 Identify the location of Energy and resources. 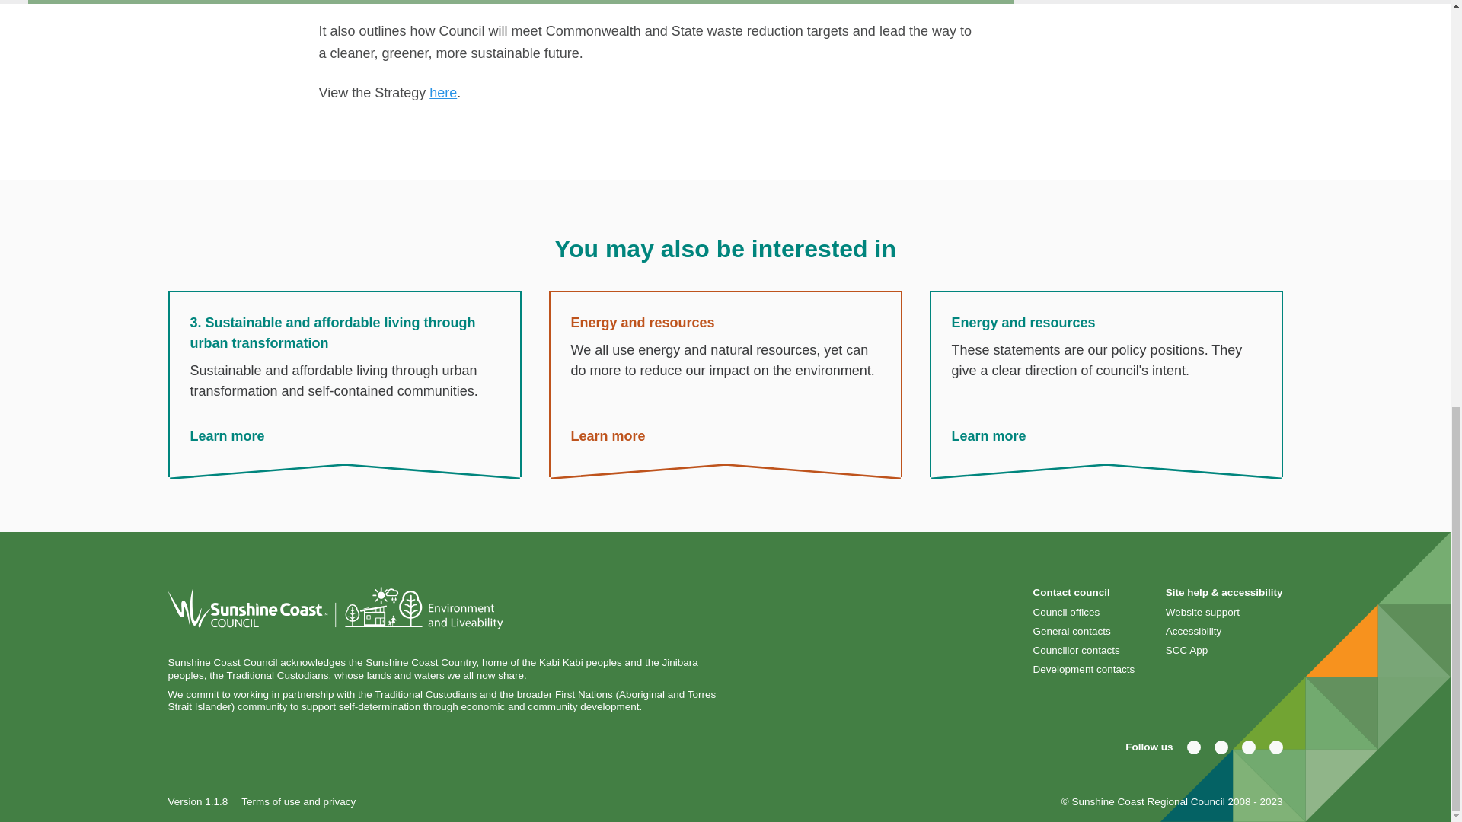
(608, 436).